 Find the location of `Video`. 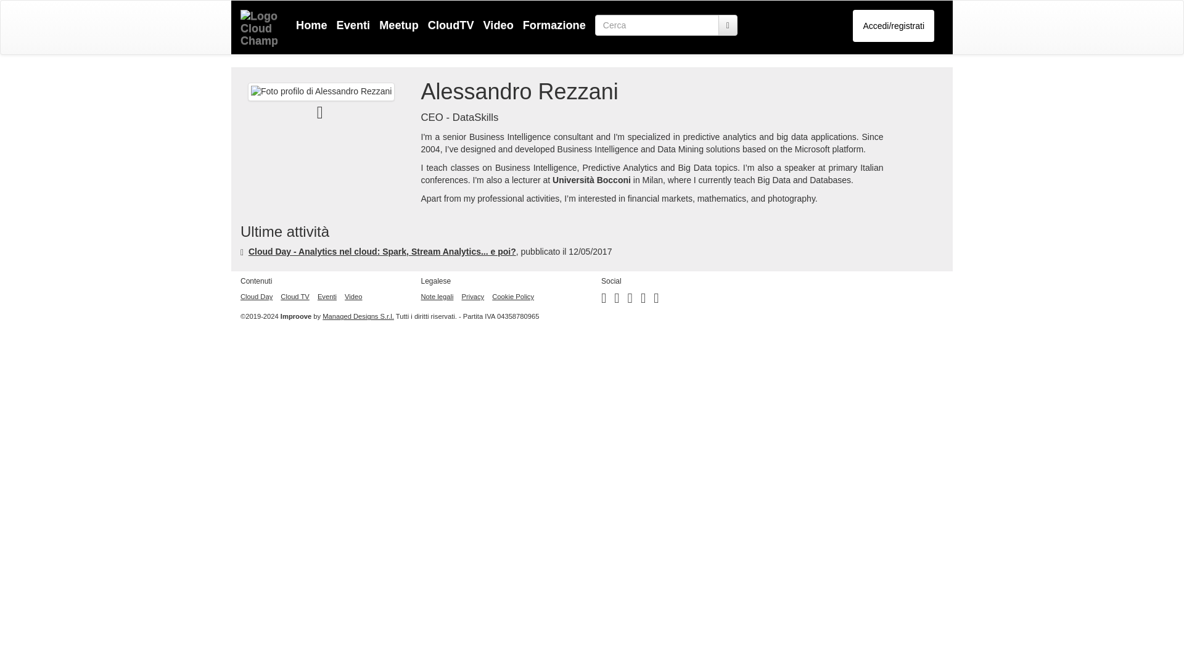

Video is located at coordinates (353, 297).